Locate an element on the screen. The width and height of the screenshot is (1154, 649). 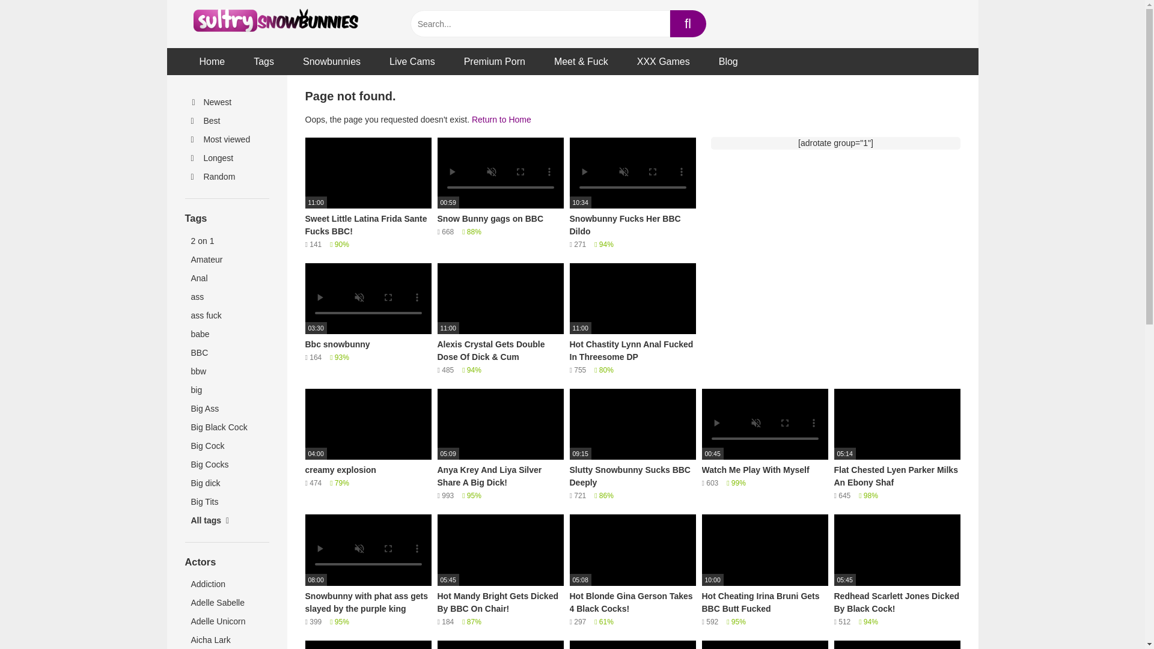
XXX Games is located at coordinates (664, 61).